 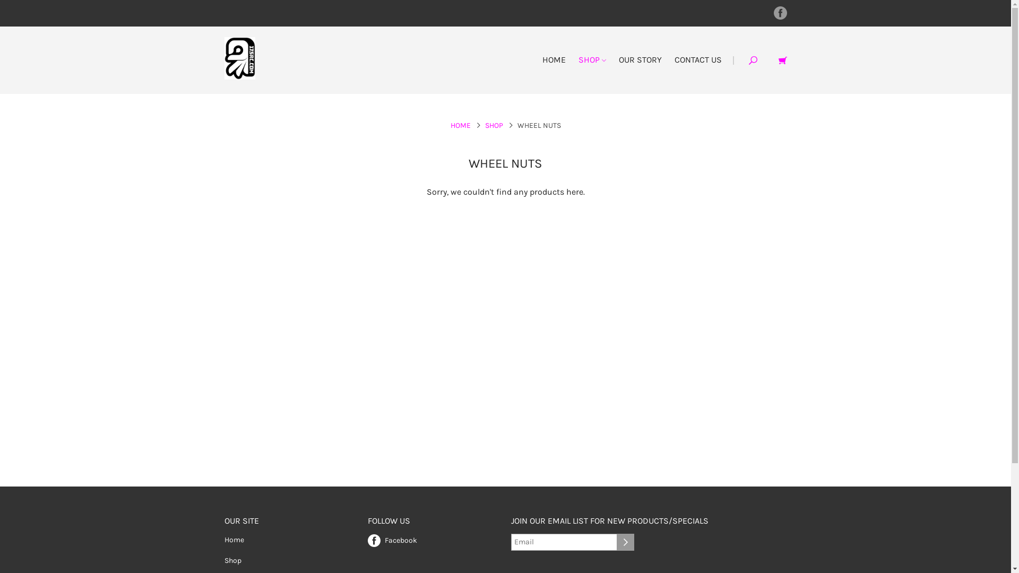 What do you see at coordinates (494, 125) in the screenshot?
I see `SHOP` at bounding box center [494, 125].